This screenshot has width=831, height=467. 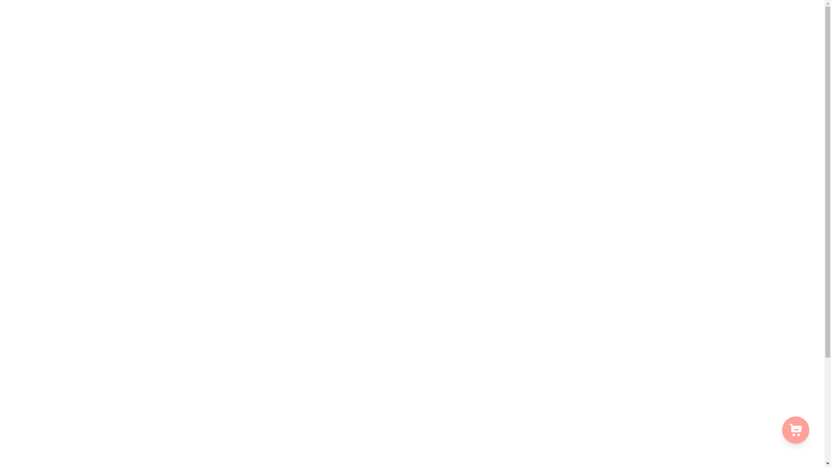 I want to click on Louvelle Australia, so click(x=257, y=241).